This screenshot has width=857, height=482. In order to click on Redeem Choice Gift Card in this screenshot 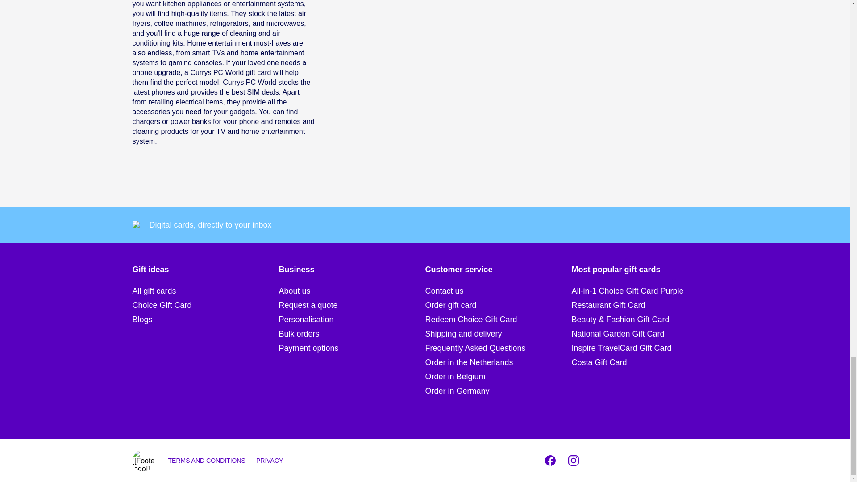, I will do `click(498, 320)`.